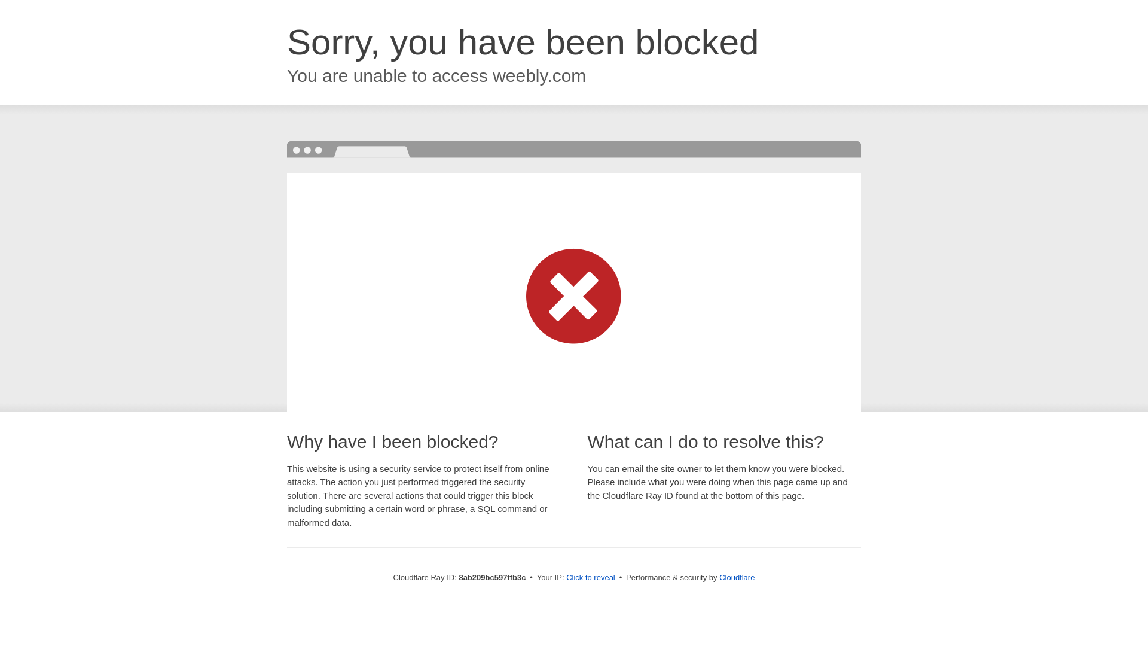  Describe the element at coordinates (591, 578) in the screenshot. I see `Click to reveal` at that location.